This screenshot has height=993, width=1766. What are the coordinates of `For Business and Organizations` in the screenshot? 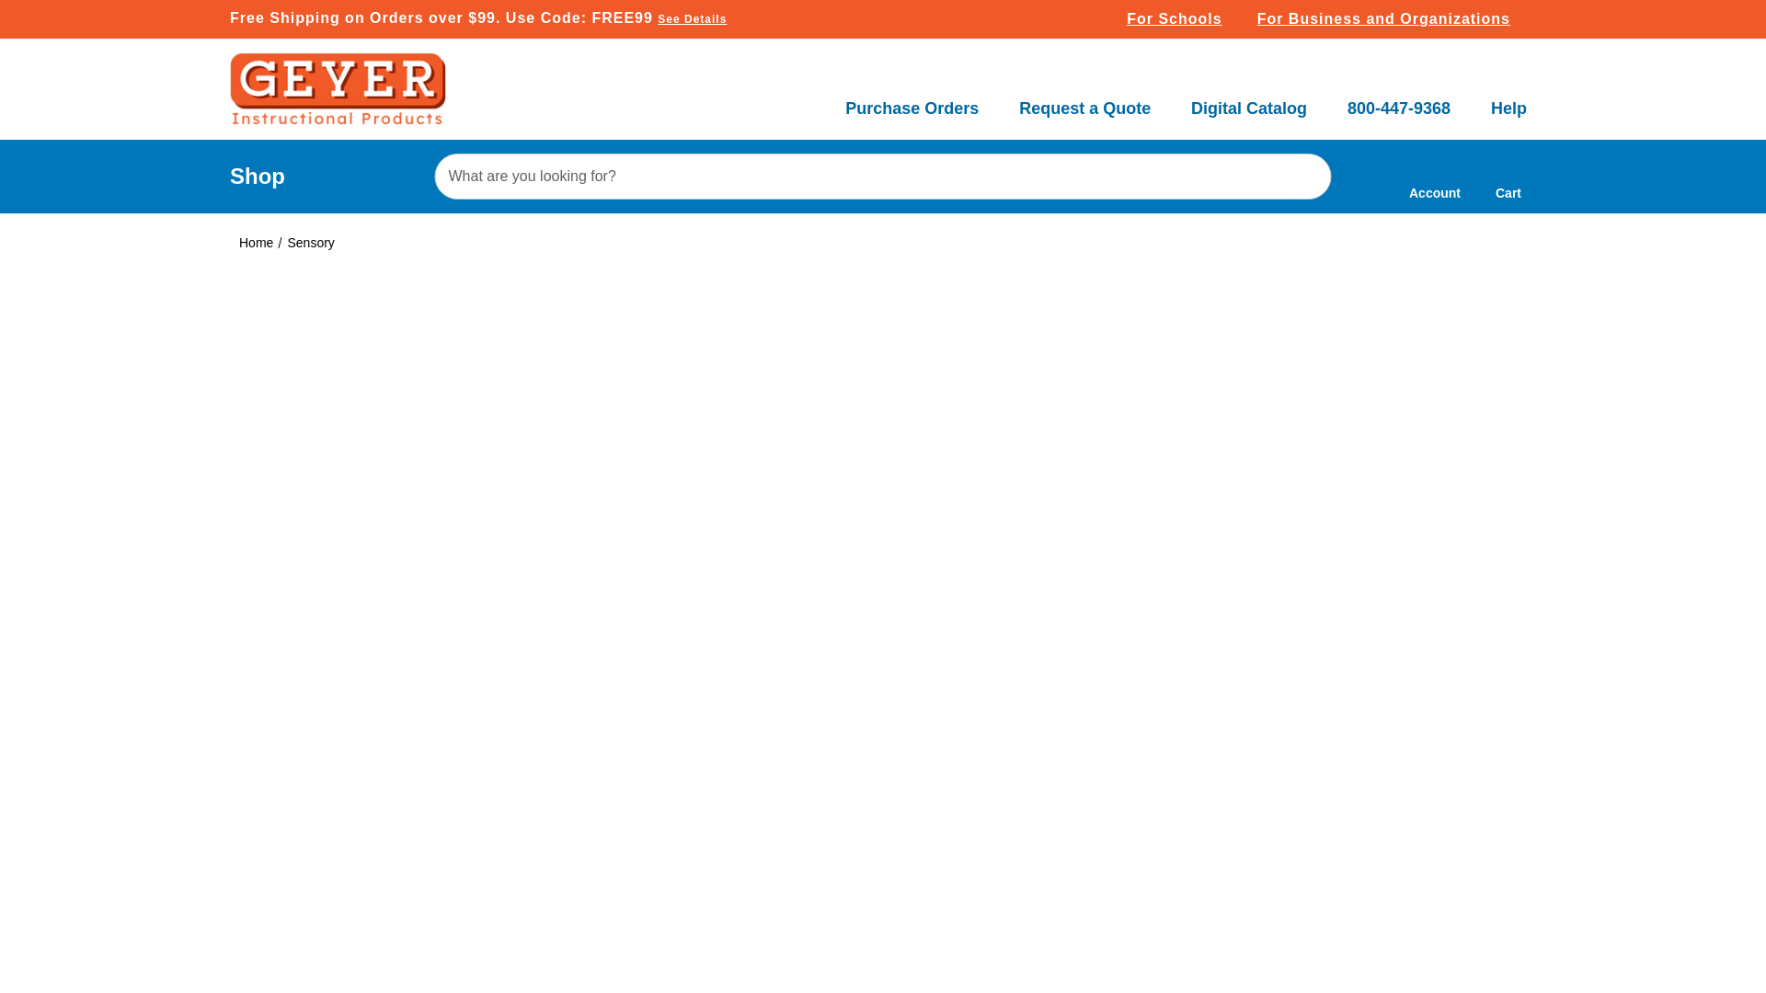 It's located at (1393, 19).